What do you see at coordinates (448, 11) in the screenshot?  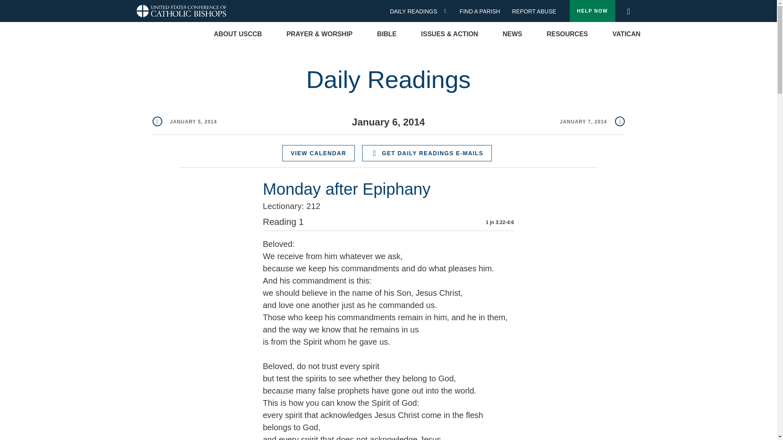 I see `DAILY READINGS CALENDAR` at bounding box center [448, 11].